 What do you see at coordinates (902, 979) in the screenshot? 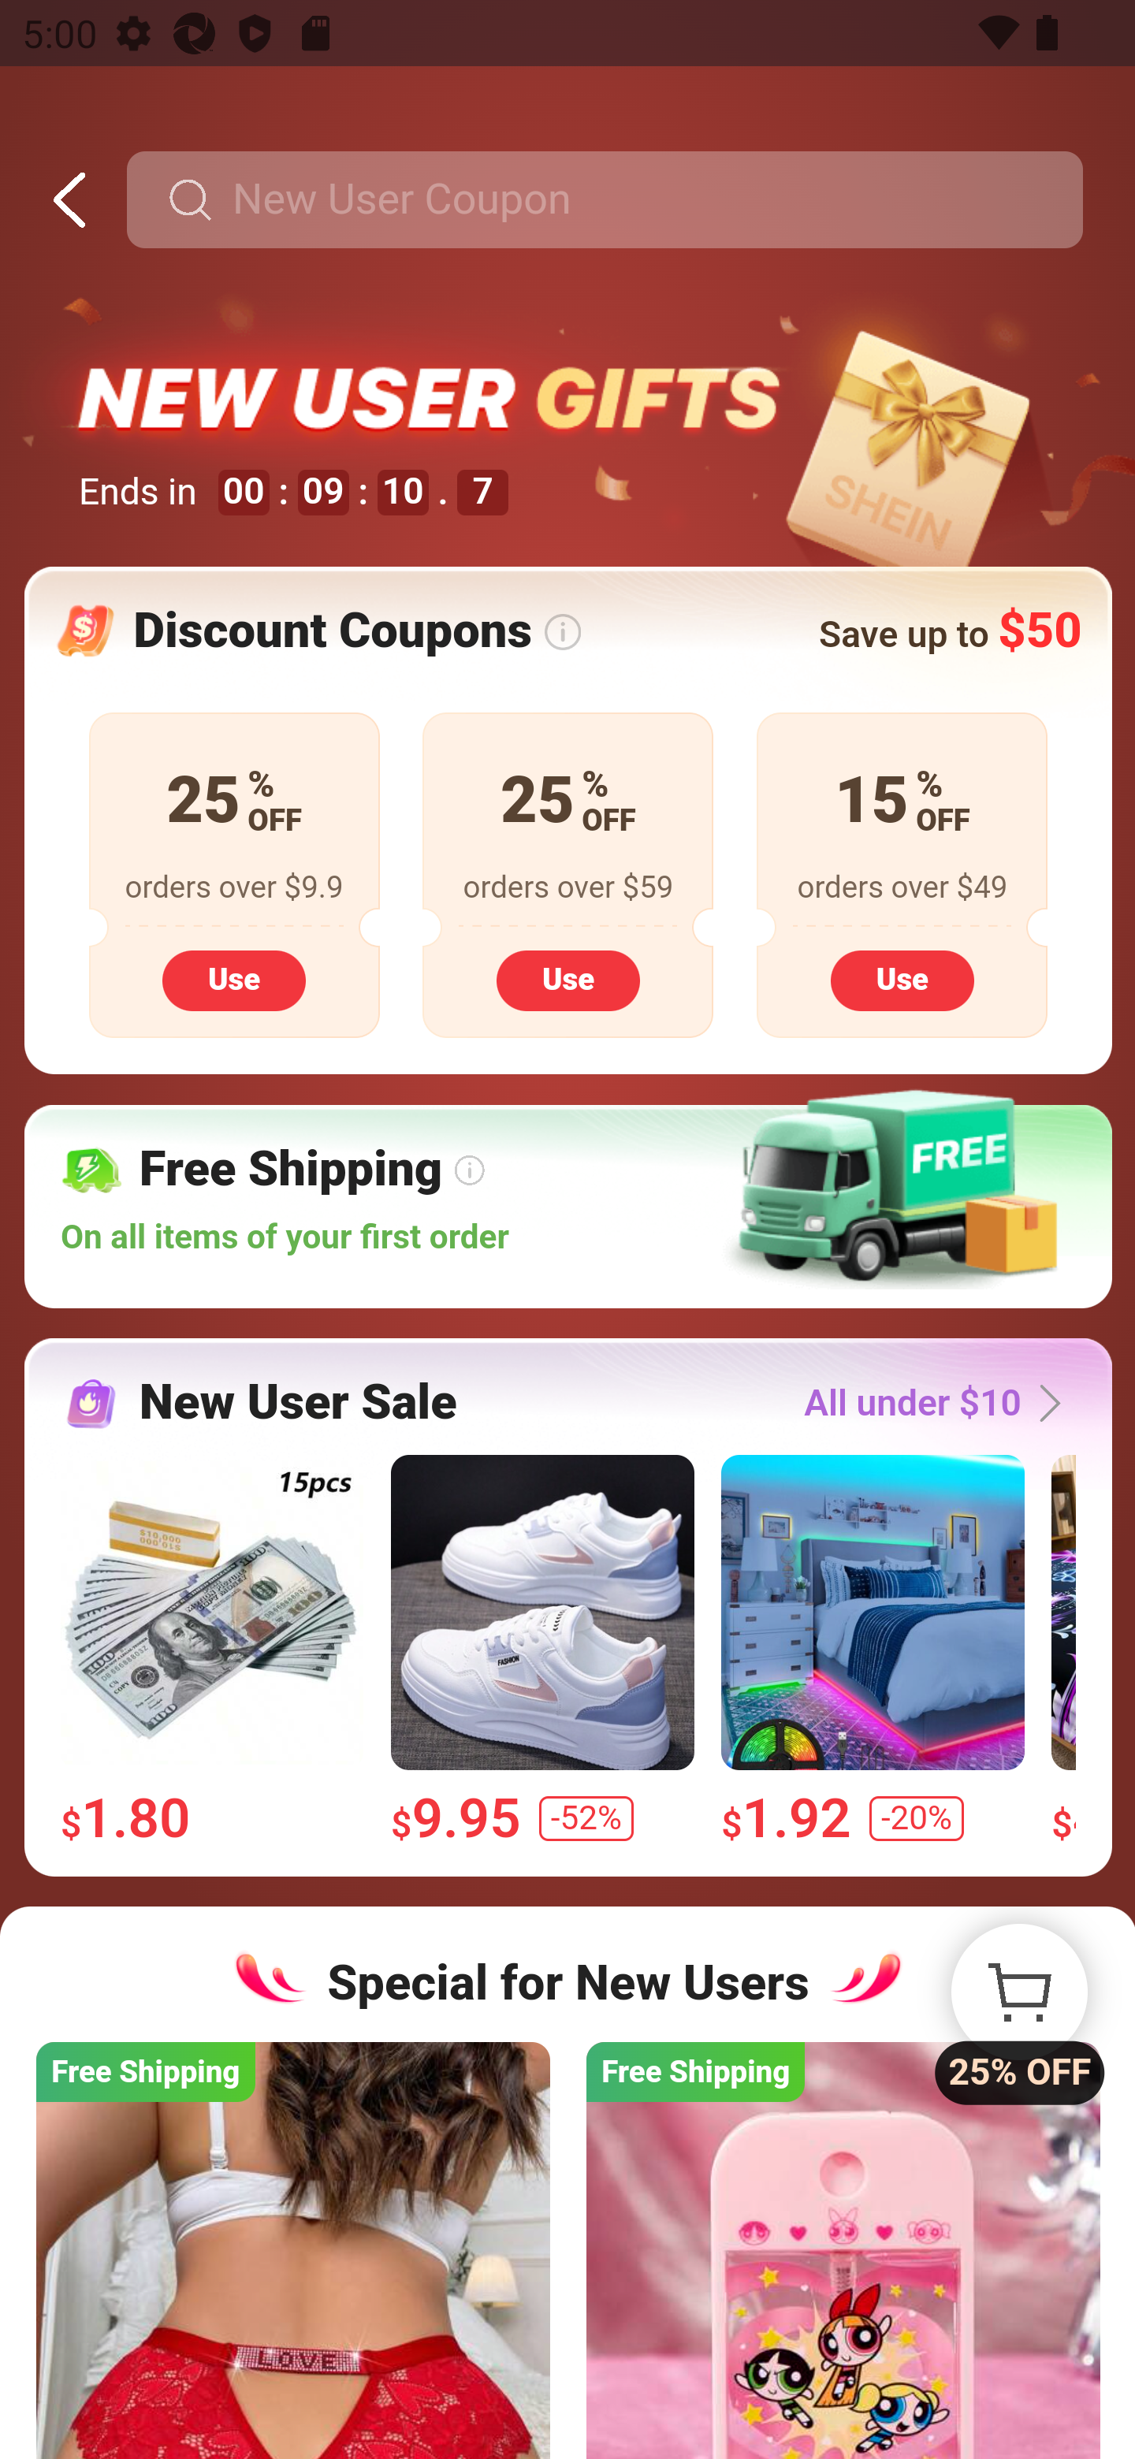
I see `Use` at bounding box center [902, 979].